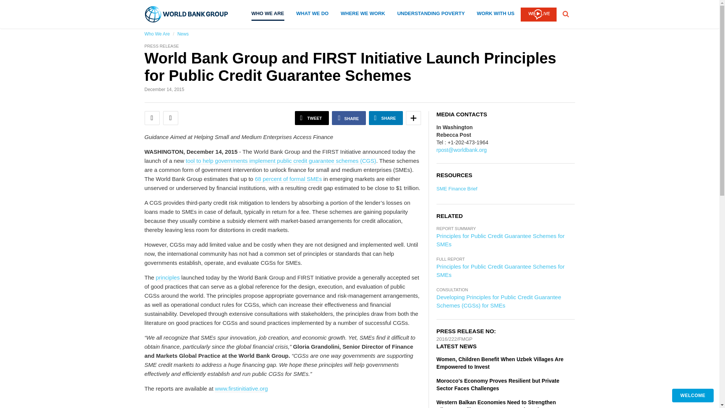  I want to click on Email, so click(152, 118).